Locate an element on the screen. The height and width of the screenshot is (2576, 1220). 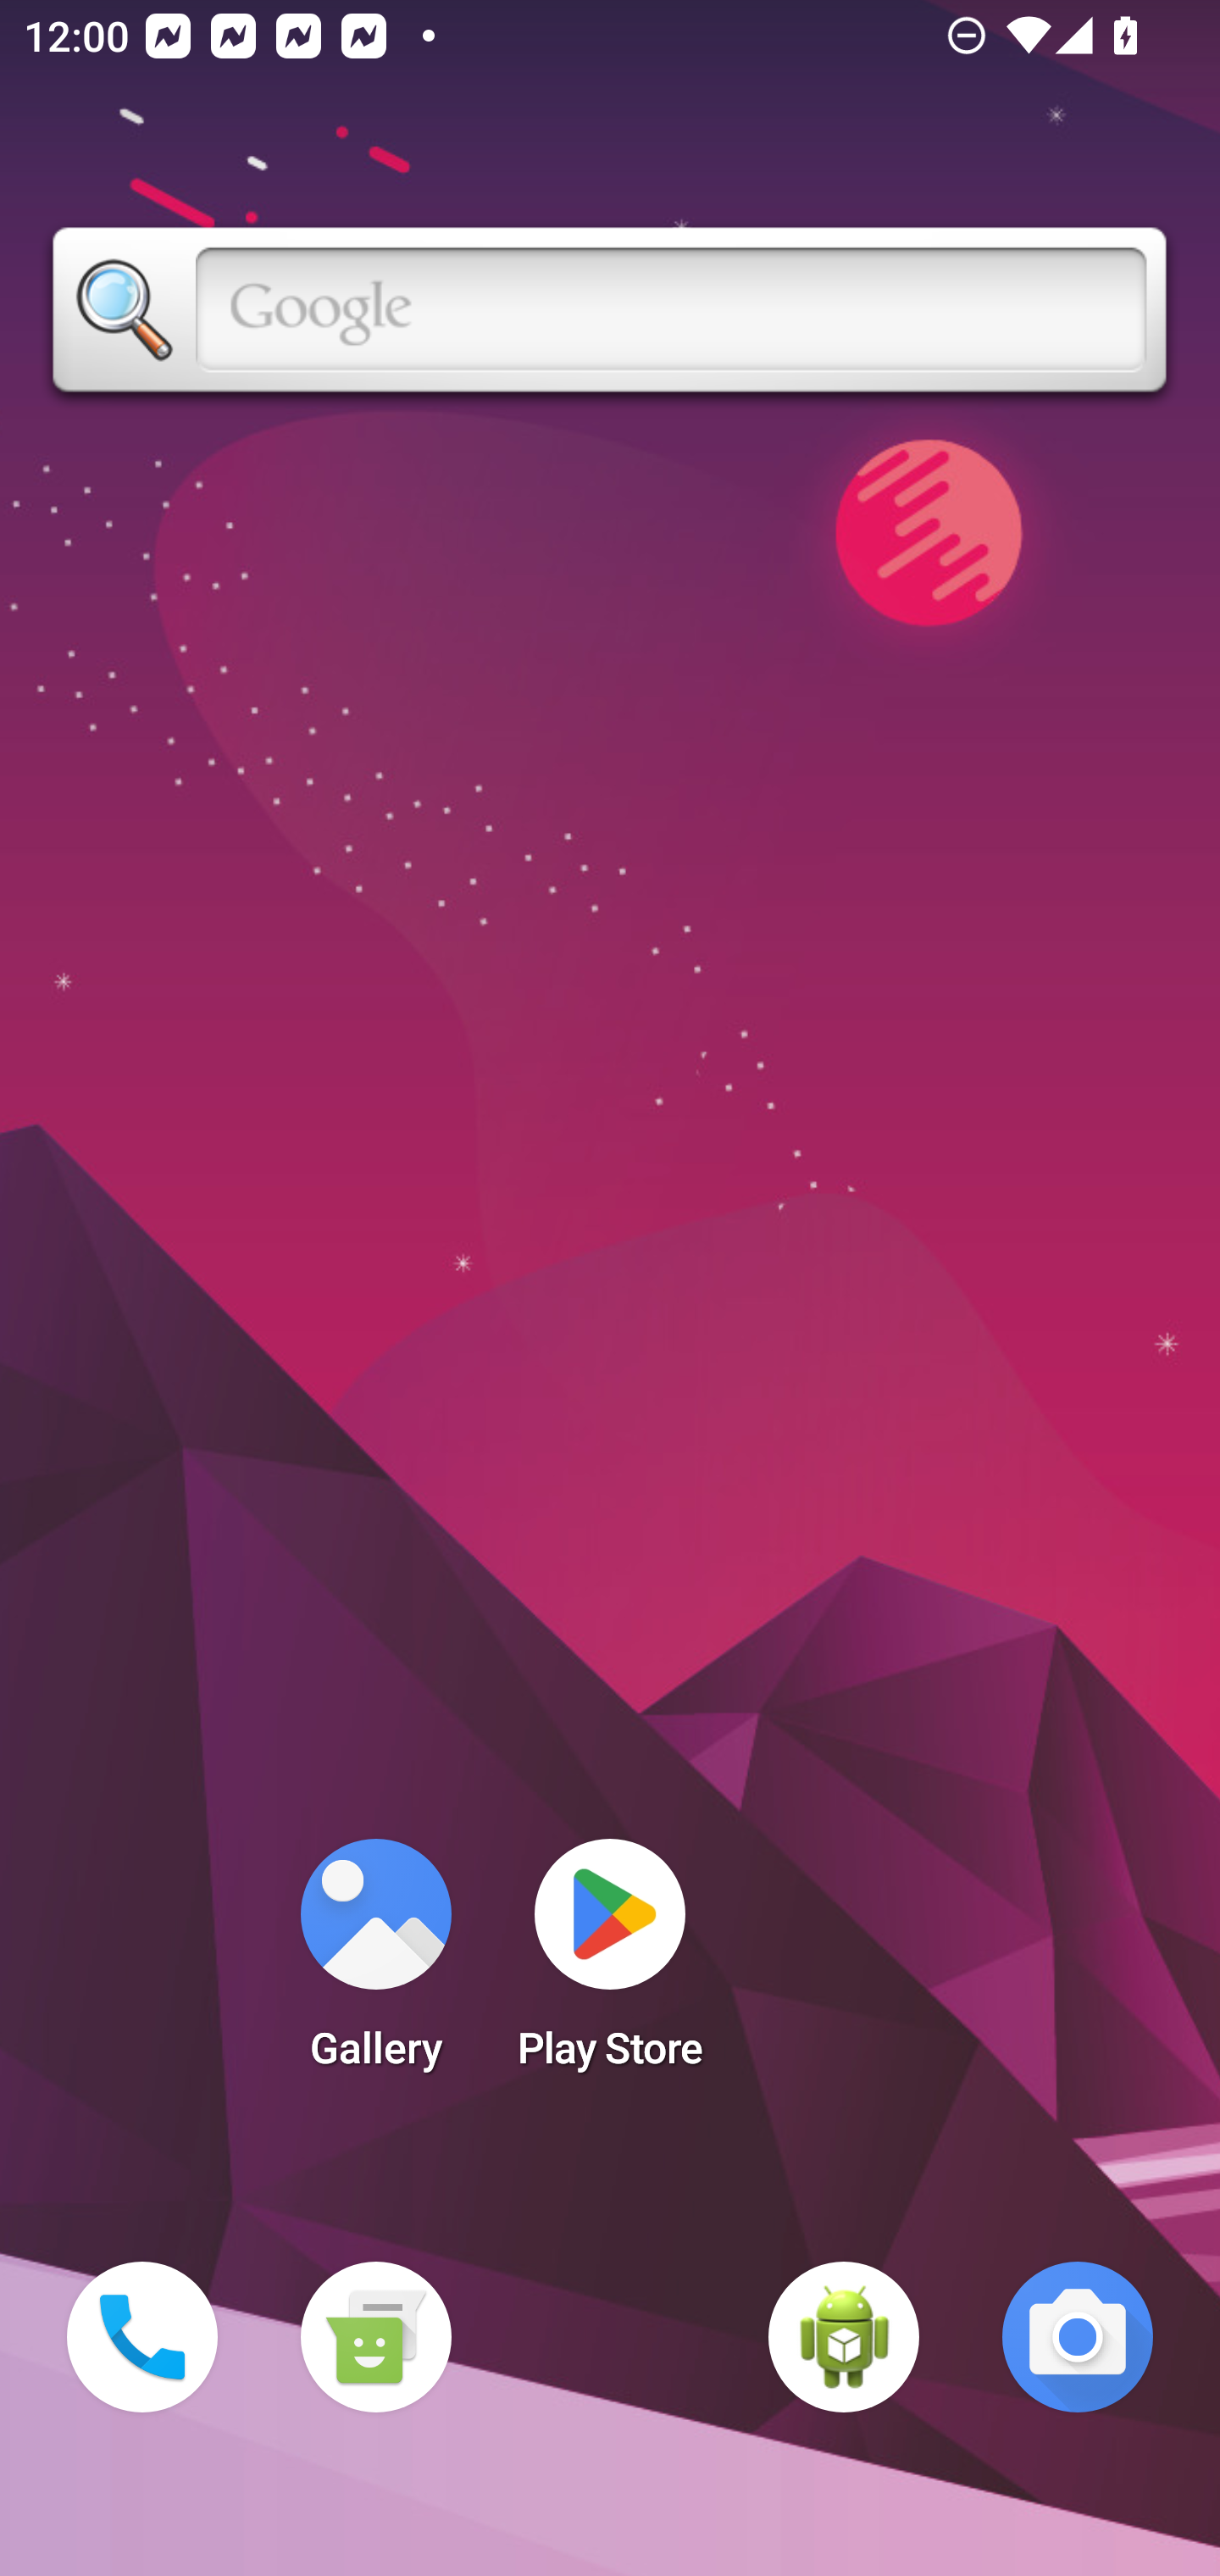
Camera is located at coordinates (1078, 2337).